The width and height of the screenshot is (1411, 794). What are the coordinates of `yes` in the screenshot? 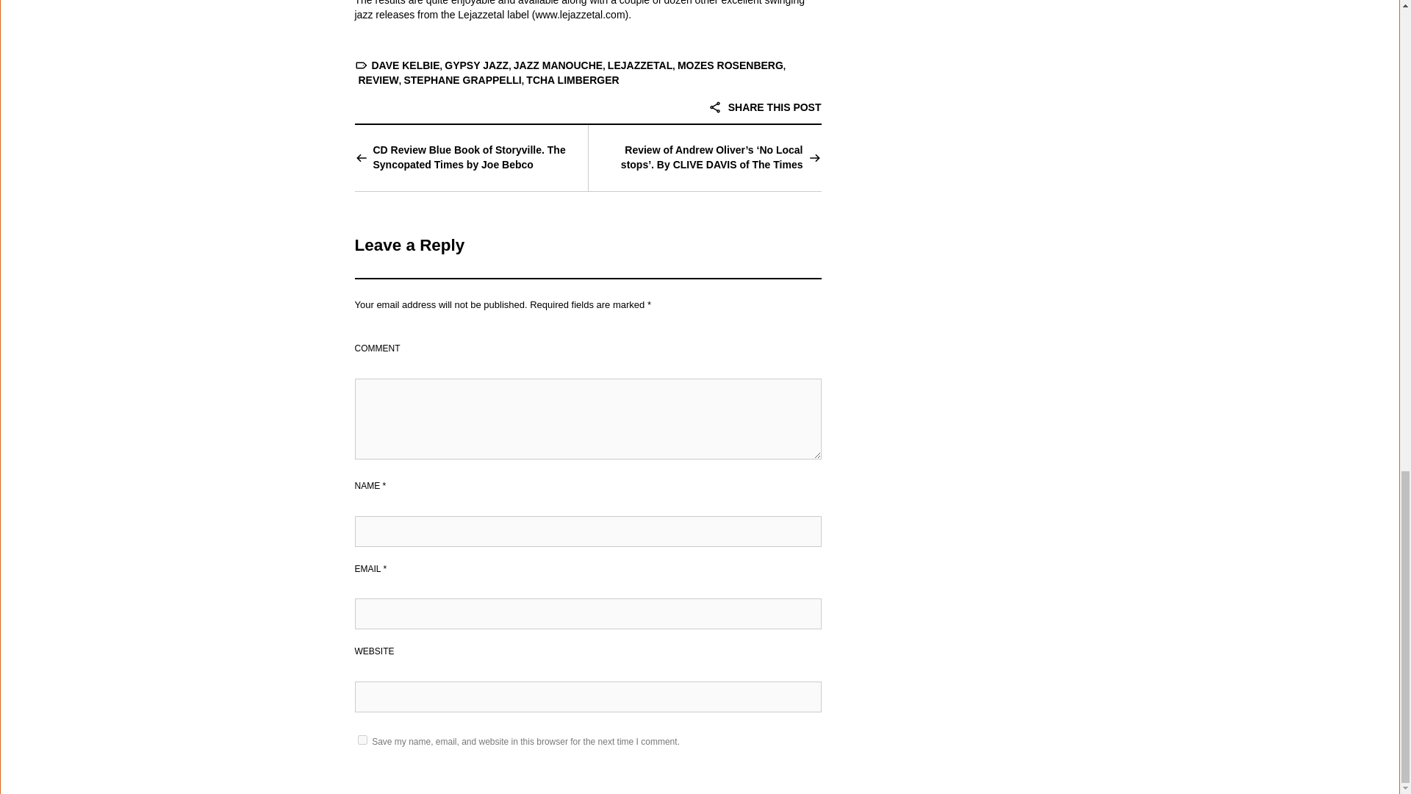 It's located at (362, 740).